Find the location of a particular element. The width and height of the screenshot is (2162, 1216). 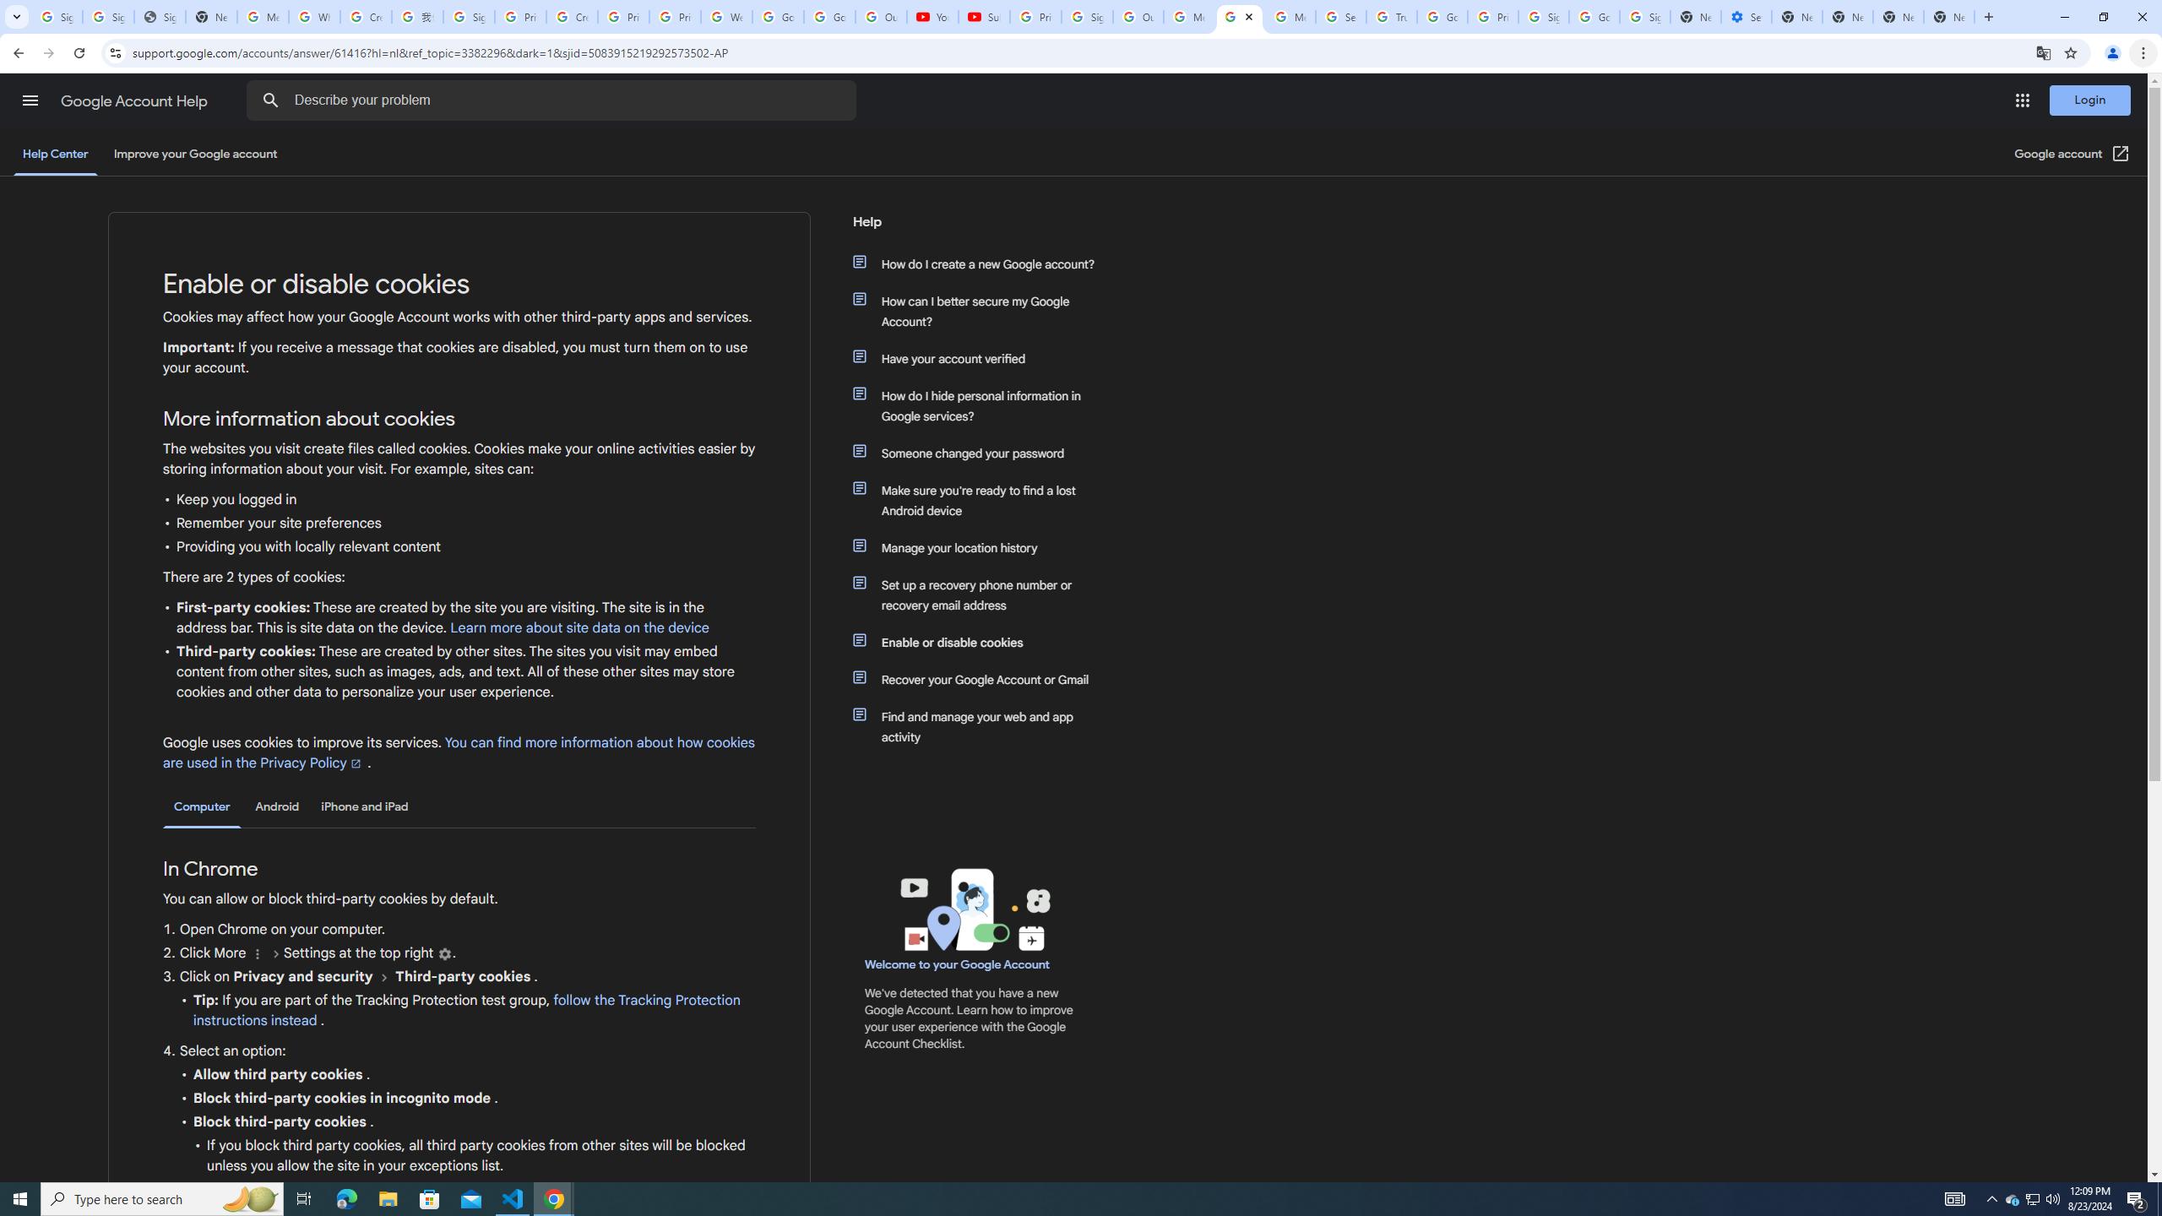

Help is located at coordinates (975, 228).